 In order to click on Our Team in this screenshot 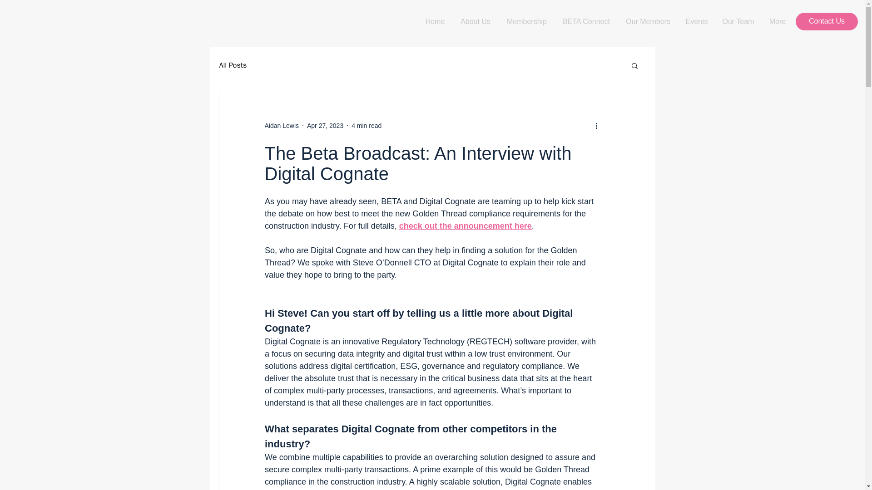, I will do `click(738, 22)`.